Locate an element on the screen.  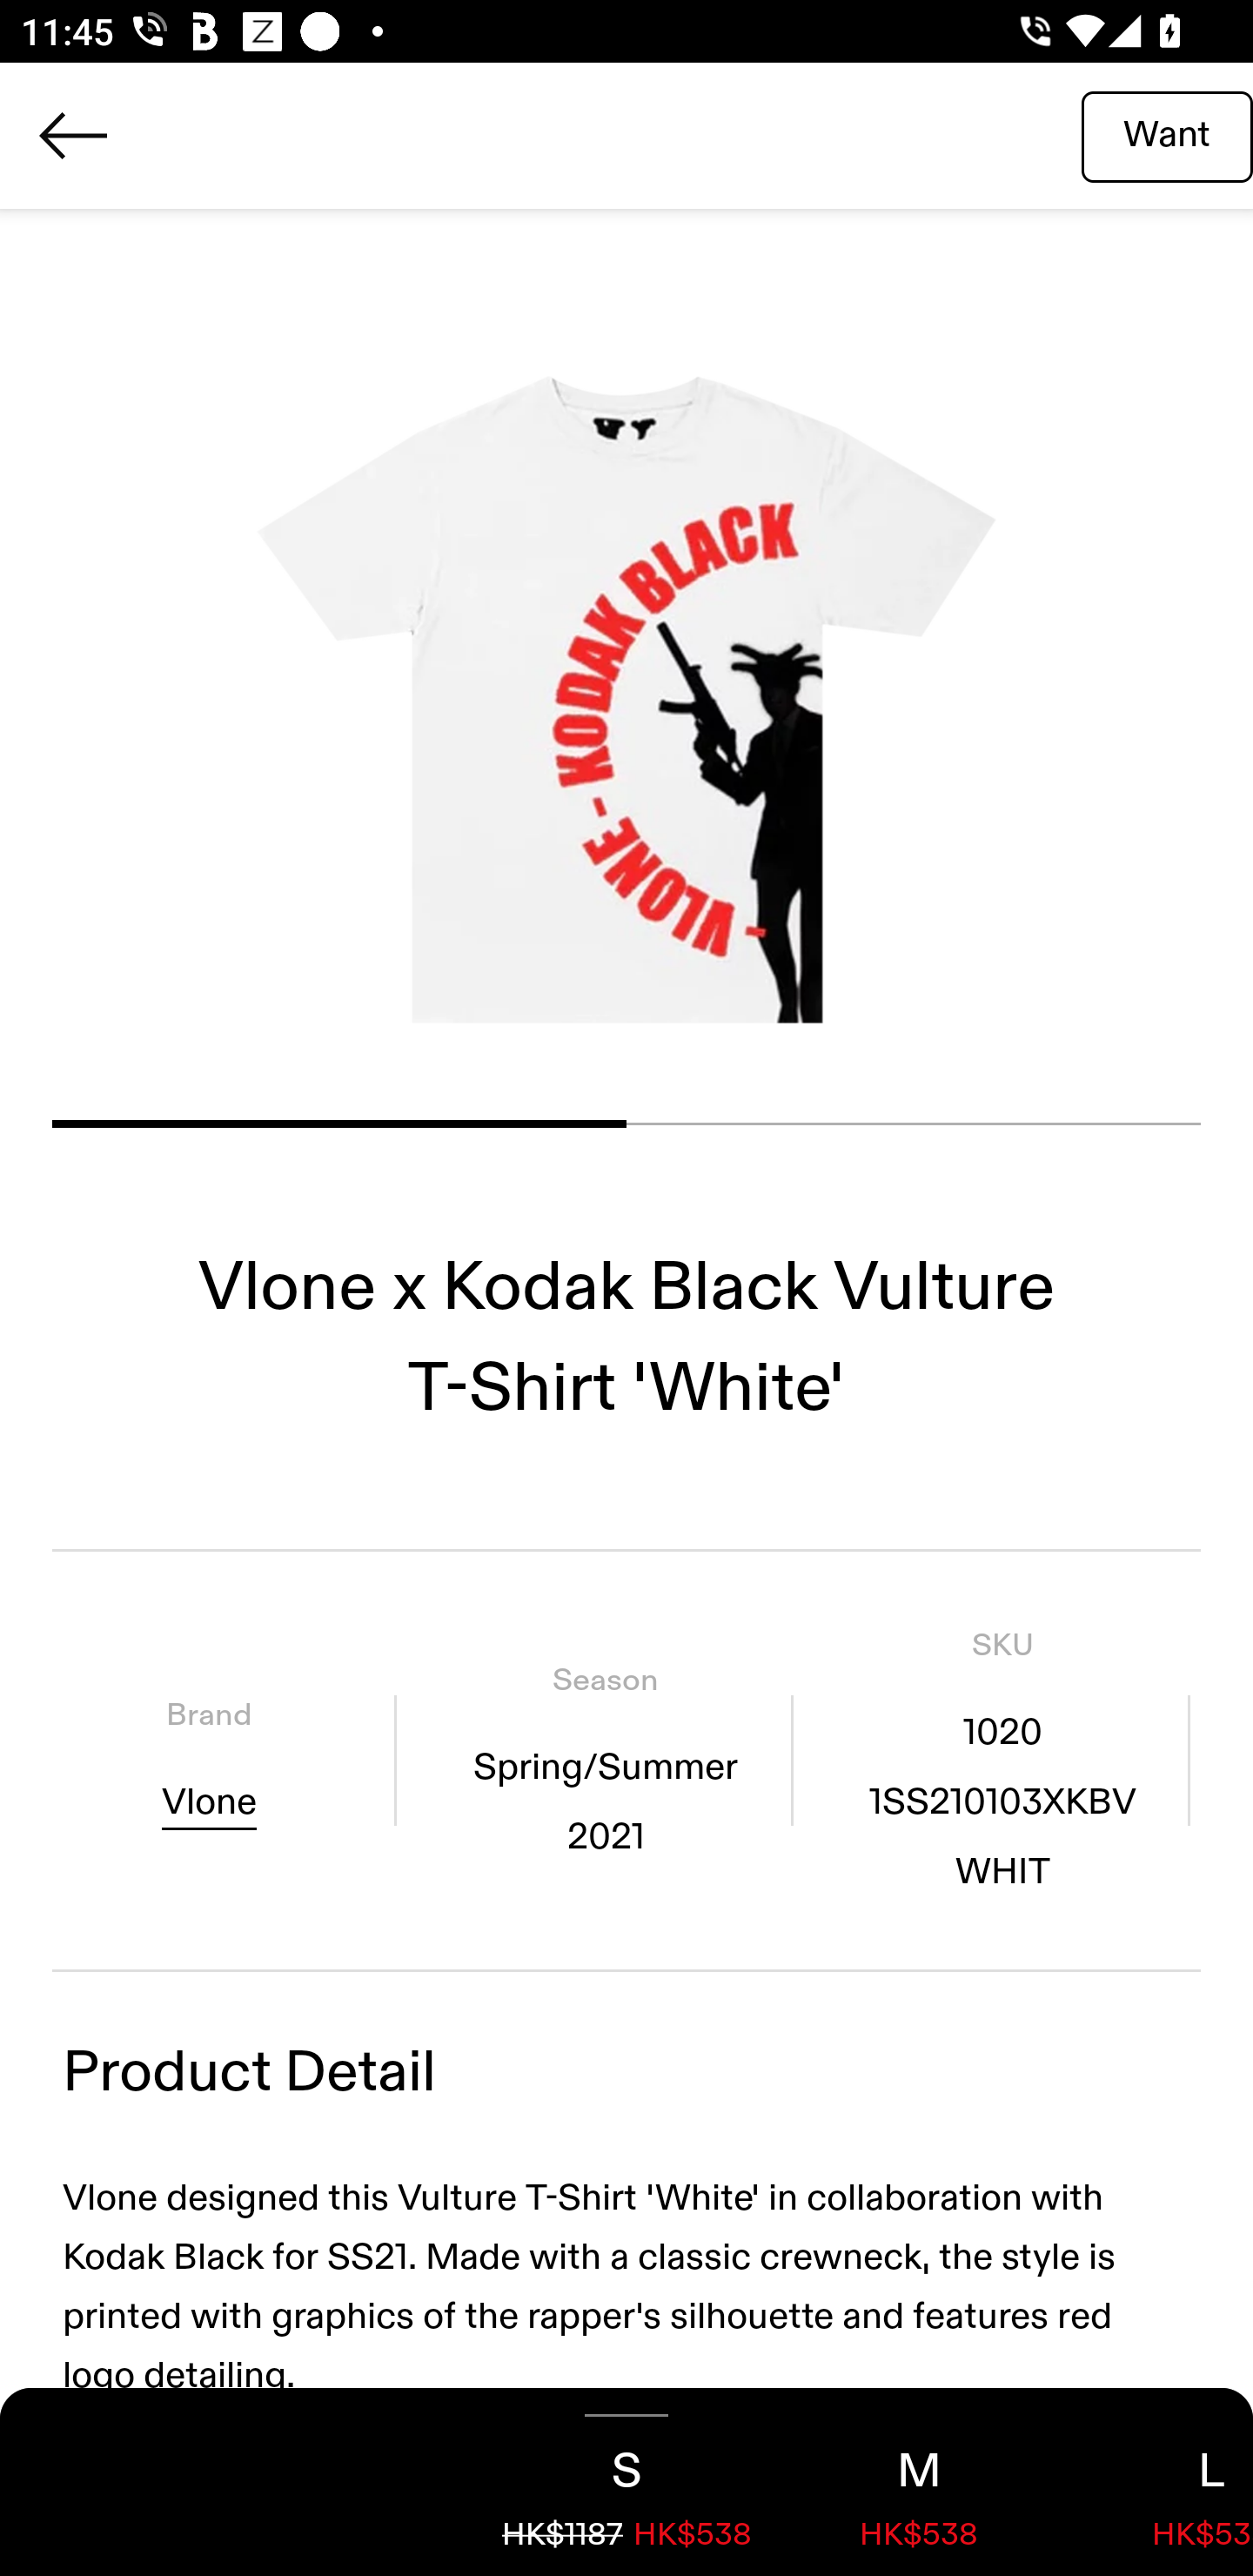
S HK$1187 HK$538 is located at coordinates (626, 2482).